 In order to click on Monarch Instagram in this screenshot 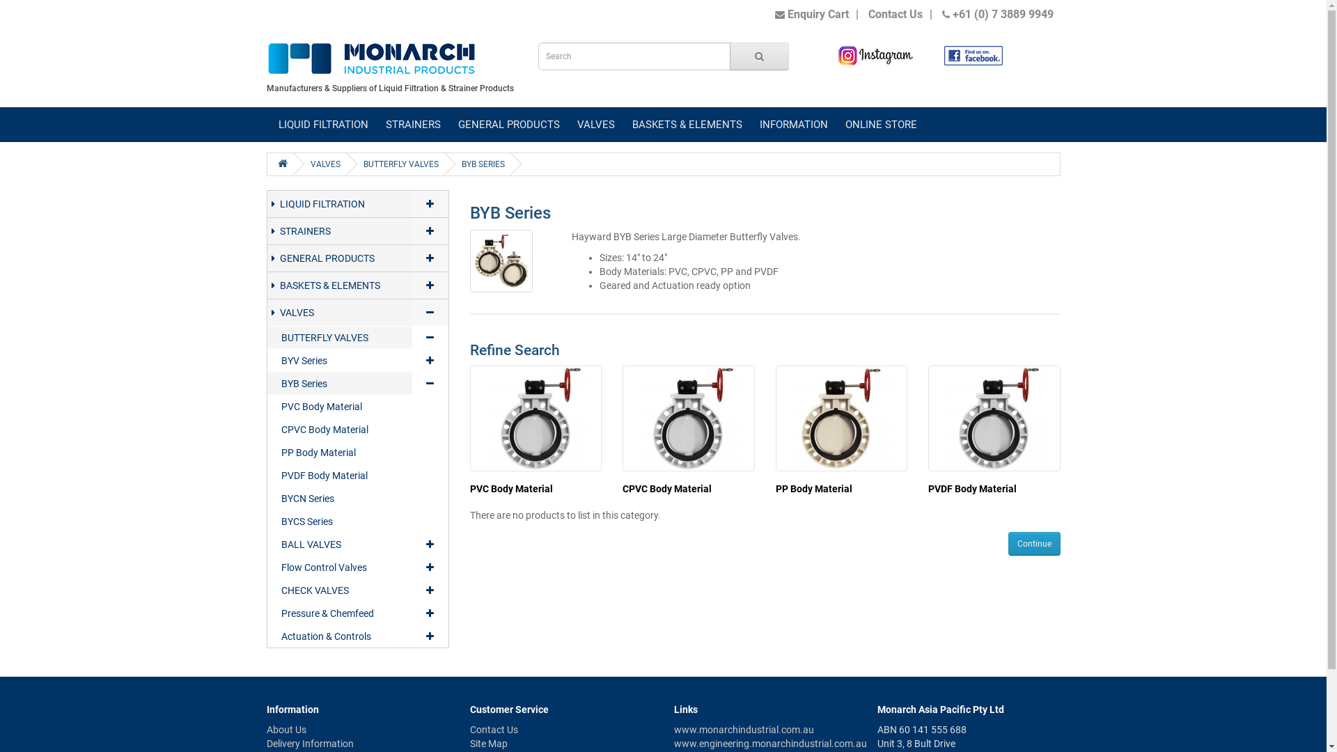, I will do `click(875, 56)`.